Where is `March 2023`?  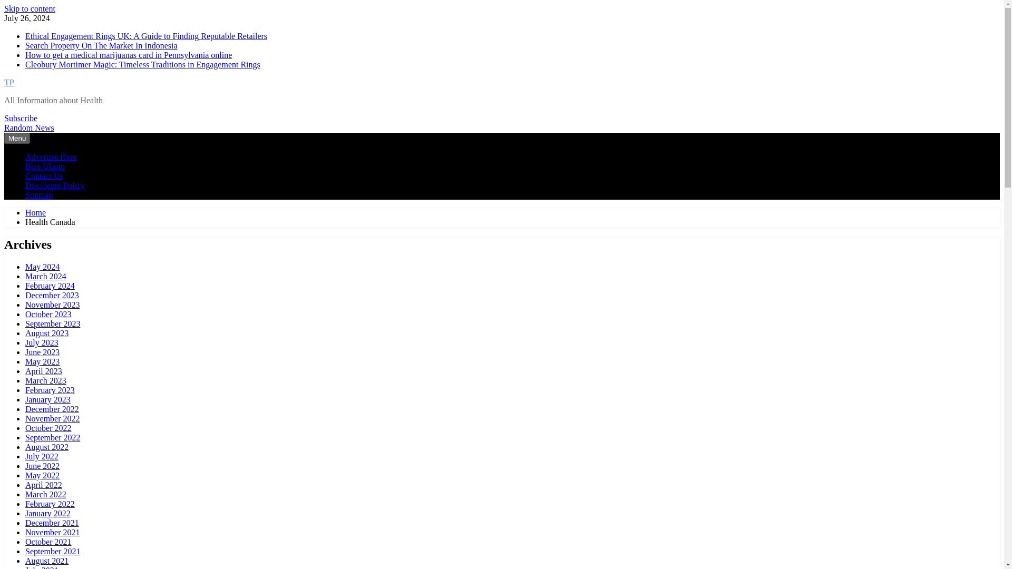
March 2023 is located at coordinates (46, 380).